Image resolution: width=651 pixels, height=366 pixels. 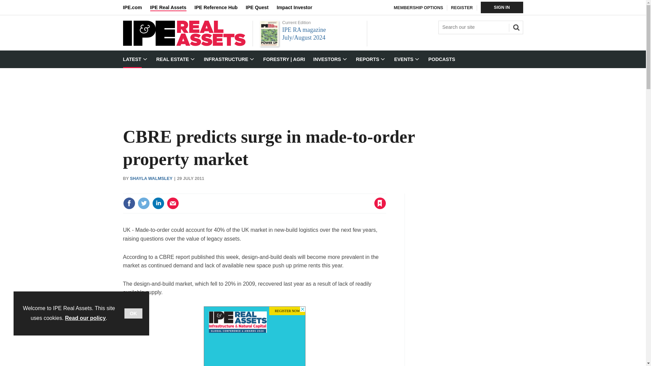 What do you see at coordinates (298, 7) in the screenshot?
I see `Impact Investor` at bounding box center [298, 7].